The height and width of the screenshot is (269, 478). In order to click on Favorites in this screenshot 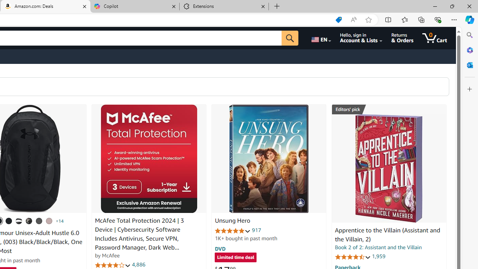, I will do `click(404, 19)`.